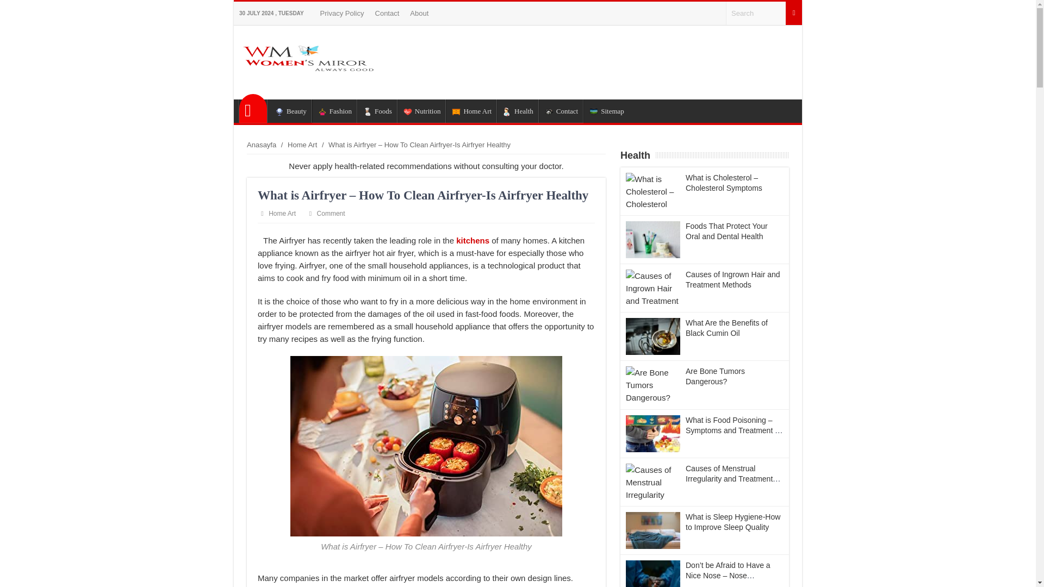 The height and width of the screenshot is (587, 1044). Describe the element at coordinates (331, 213) in the screenshot. I see `Comment` at that location.